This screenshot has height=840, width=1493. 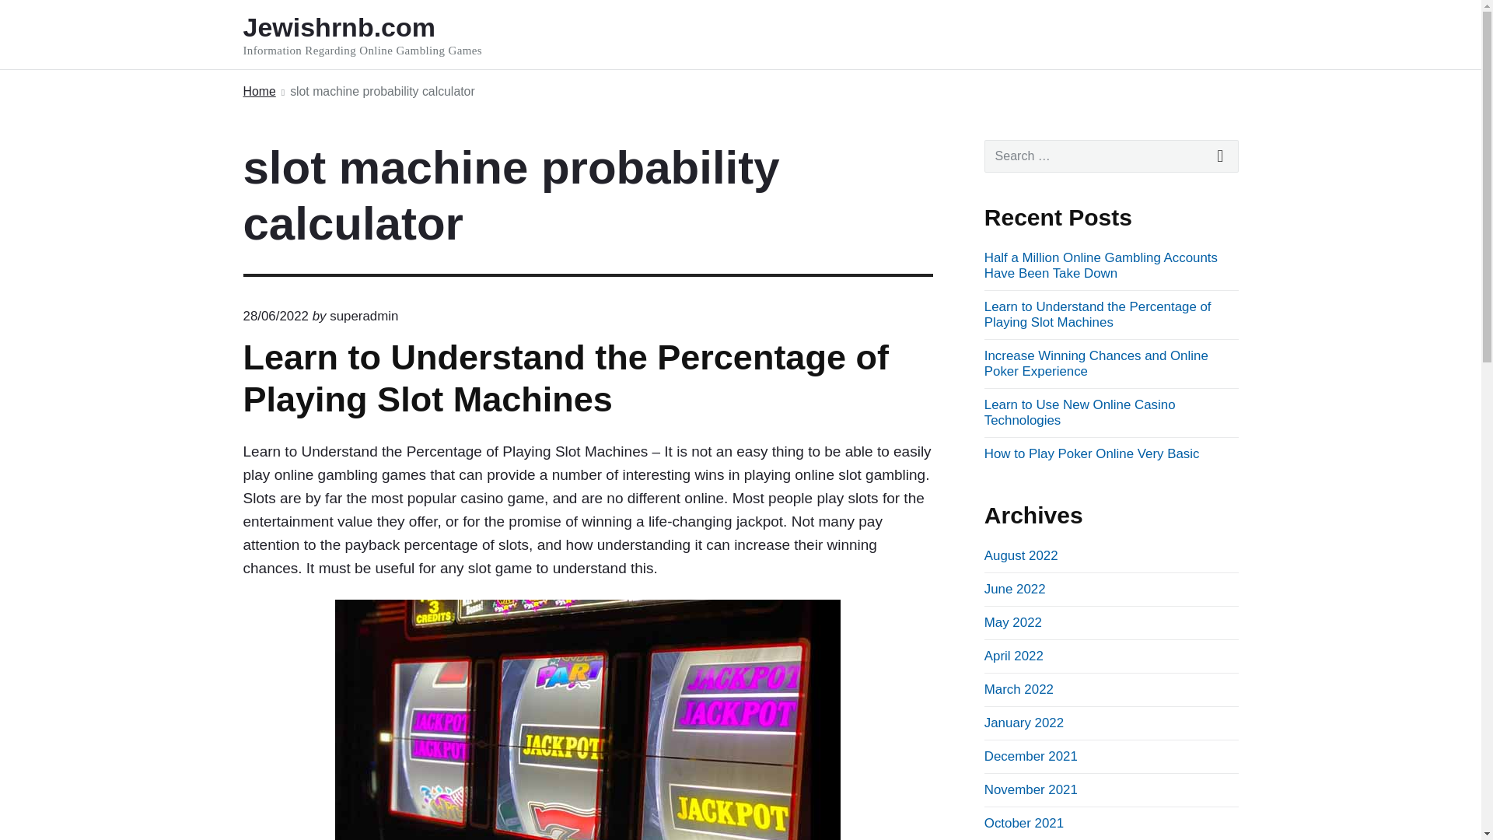 What do you see at coordinates (1031, 789) in the screenshot?
I see `November 2021` at bounding box center [1031, 789].